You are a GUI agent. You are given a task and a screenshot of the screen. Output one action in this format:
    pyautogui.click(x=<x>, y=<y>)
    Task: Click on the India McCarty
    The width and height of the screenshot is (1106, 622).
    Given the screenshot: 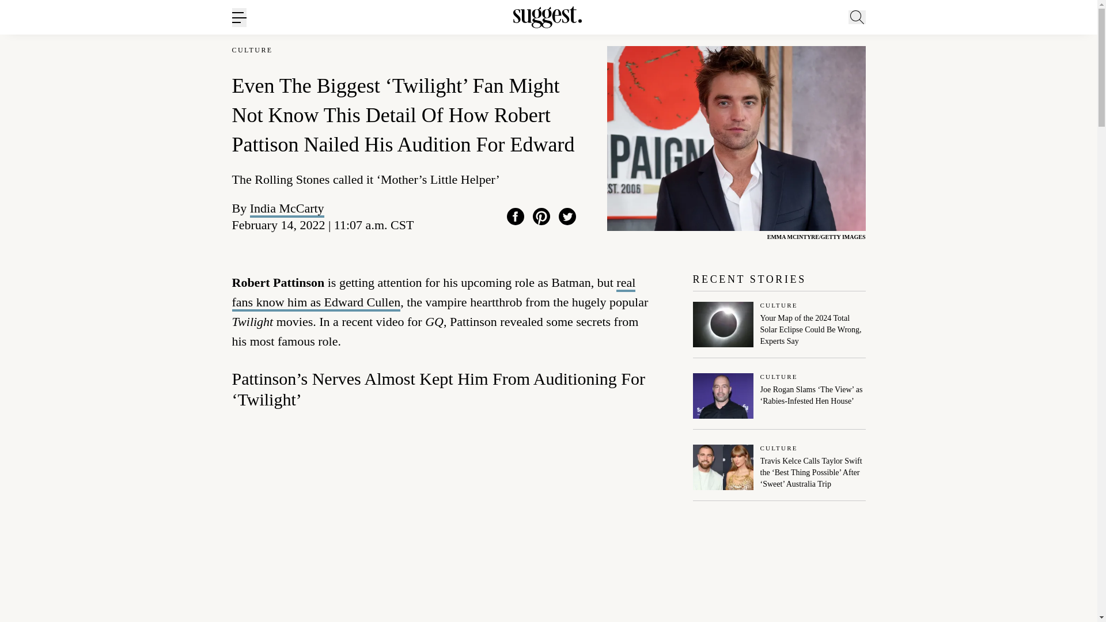 What is the action you would take?
    pyautogui.click(x=287, y=207)
    